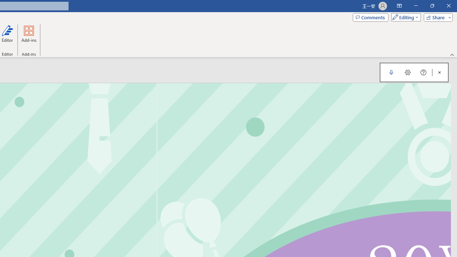  What do you see at coordinates (440, 72) in the screenshot?
I see `Close Dictation` at bounding box center [440, 72].